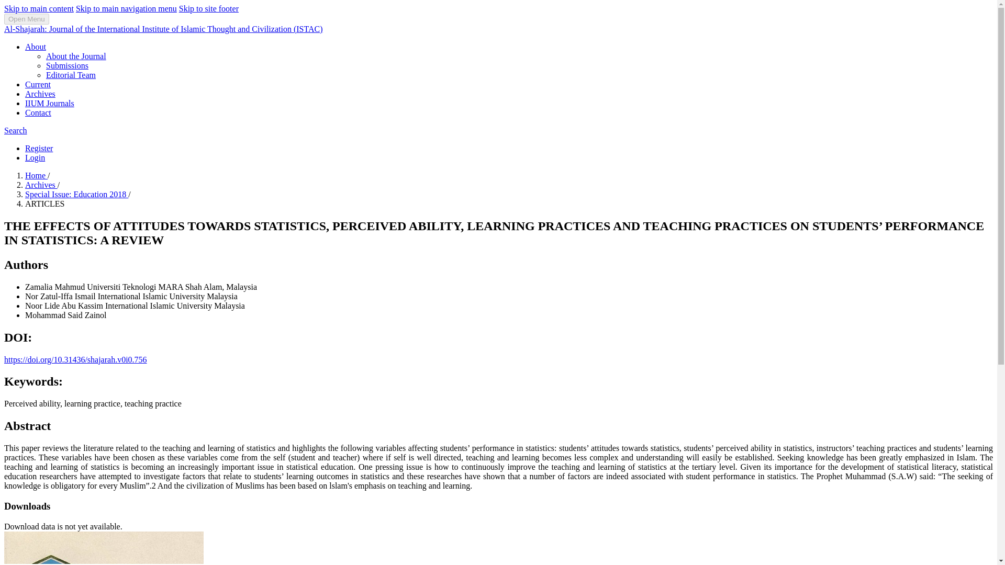  I want to click on Skip to site footer, so click(208, 8).